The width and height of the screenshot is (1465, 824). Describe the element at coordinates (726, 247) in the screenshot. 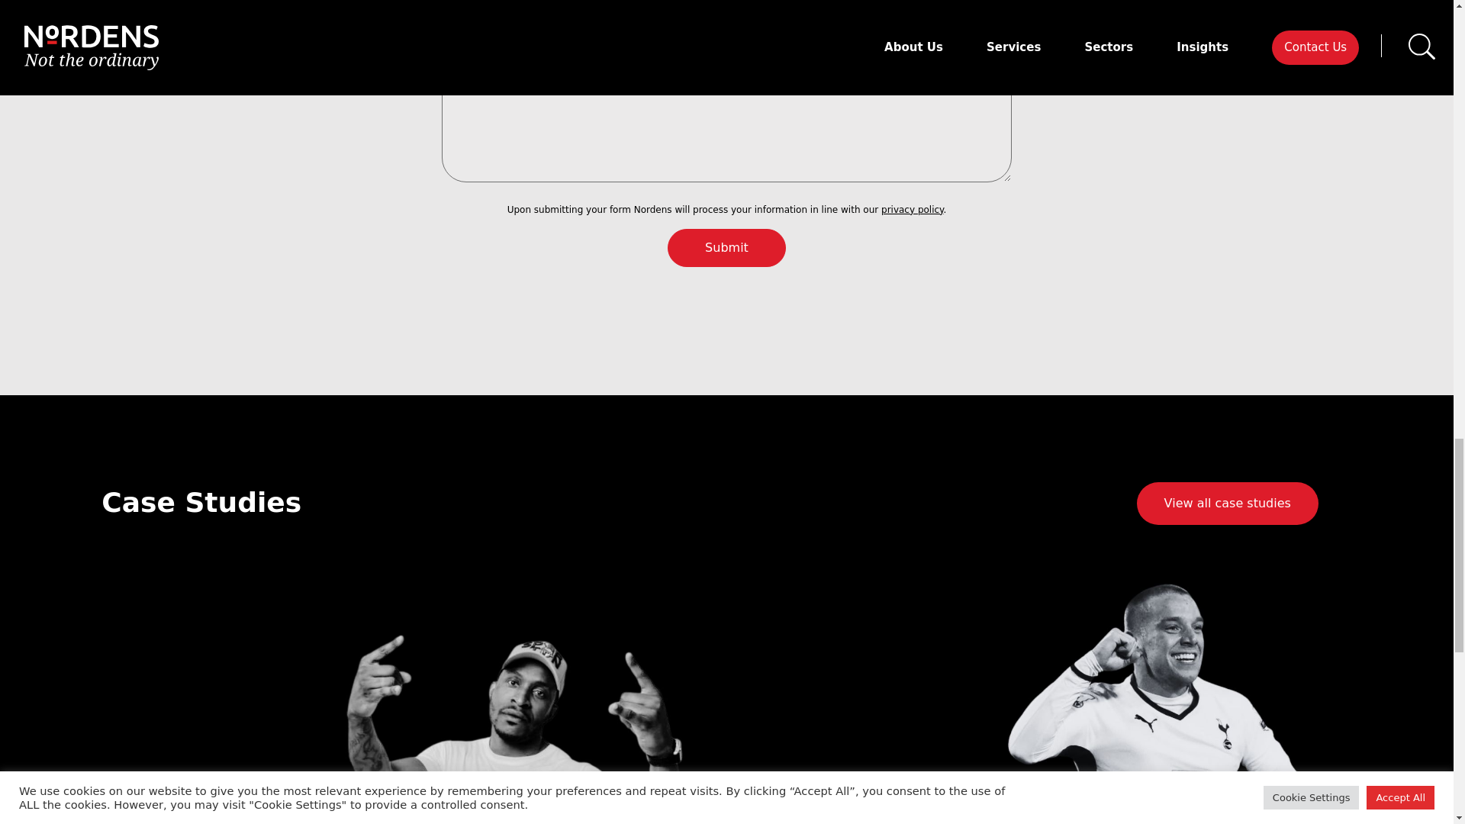

I see `Submit` at that location.